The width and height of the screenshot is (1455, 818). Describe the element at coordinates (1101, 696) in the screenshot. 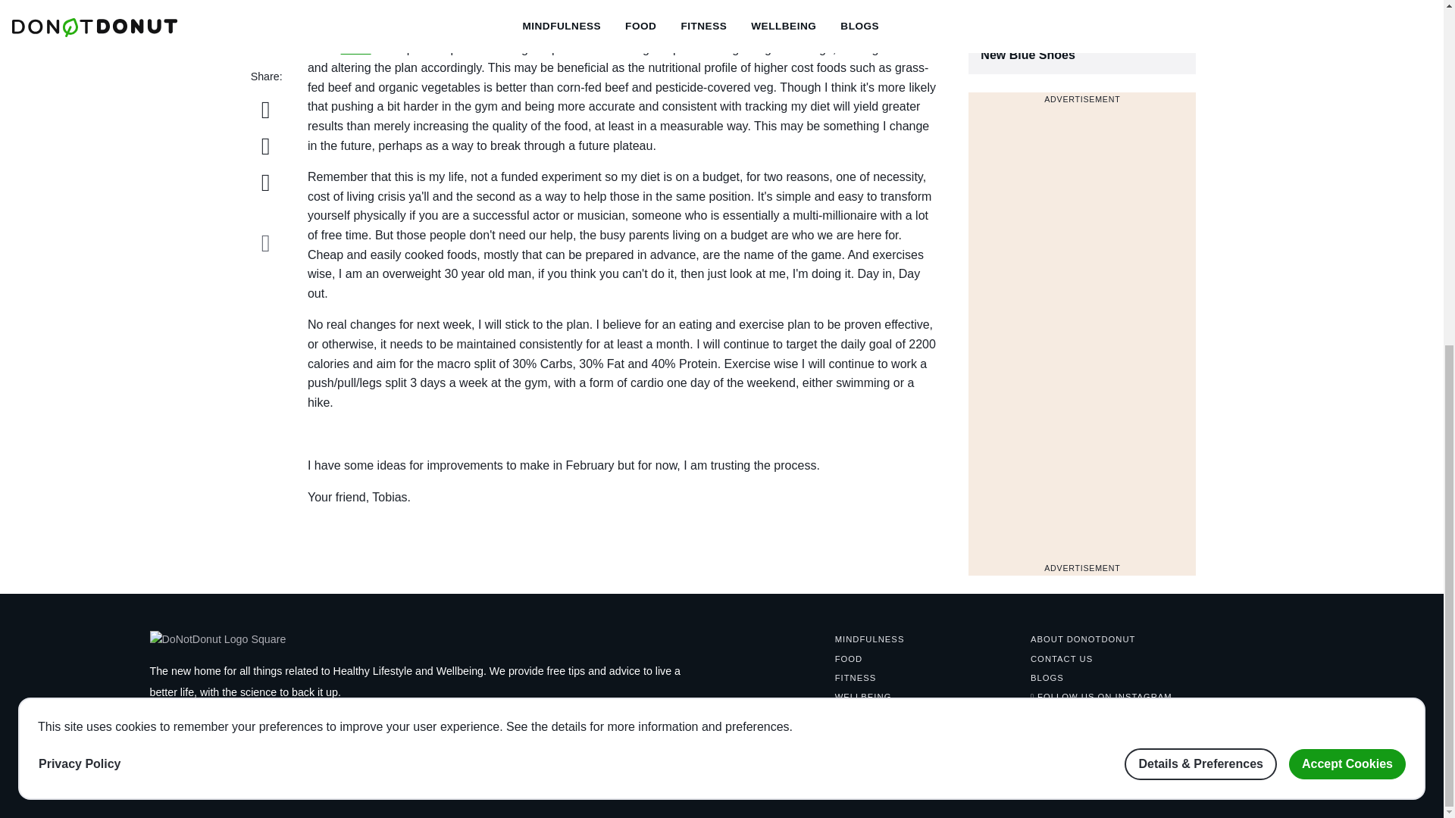

I see `Privacy Policy` at that location.